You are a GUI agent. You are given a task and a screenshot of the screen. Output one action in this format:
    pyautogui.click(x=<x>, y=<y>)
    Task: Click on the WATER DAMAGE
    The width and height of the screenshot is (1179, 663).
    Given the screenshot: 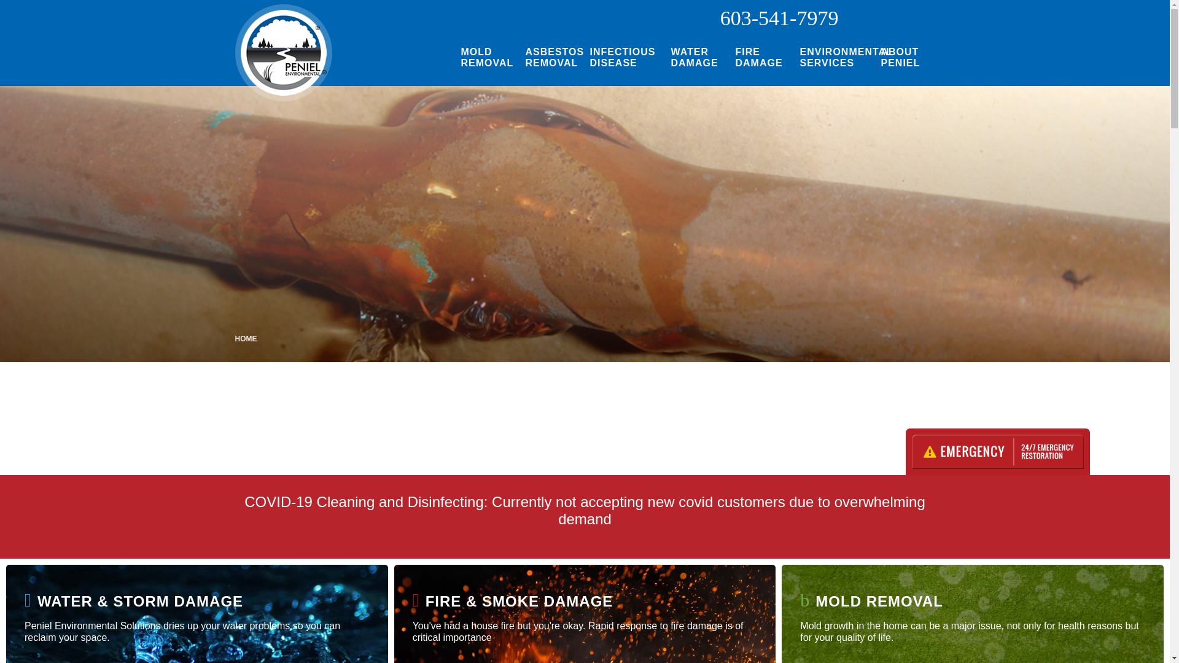 What is the action you would take?
    pyautogui.click(x=694, y=58)
    